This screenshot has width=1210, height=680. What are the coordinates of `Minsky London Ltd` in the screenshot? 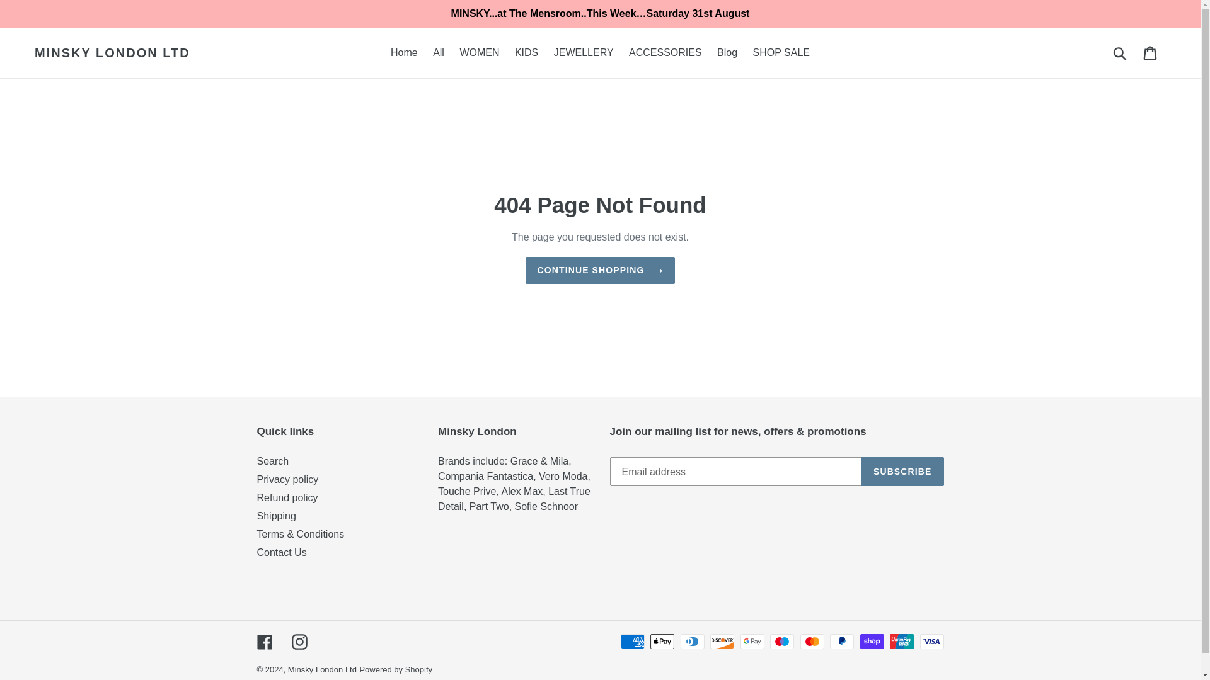 It's located at (322, 670).